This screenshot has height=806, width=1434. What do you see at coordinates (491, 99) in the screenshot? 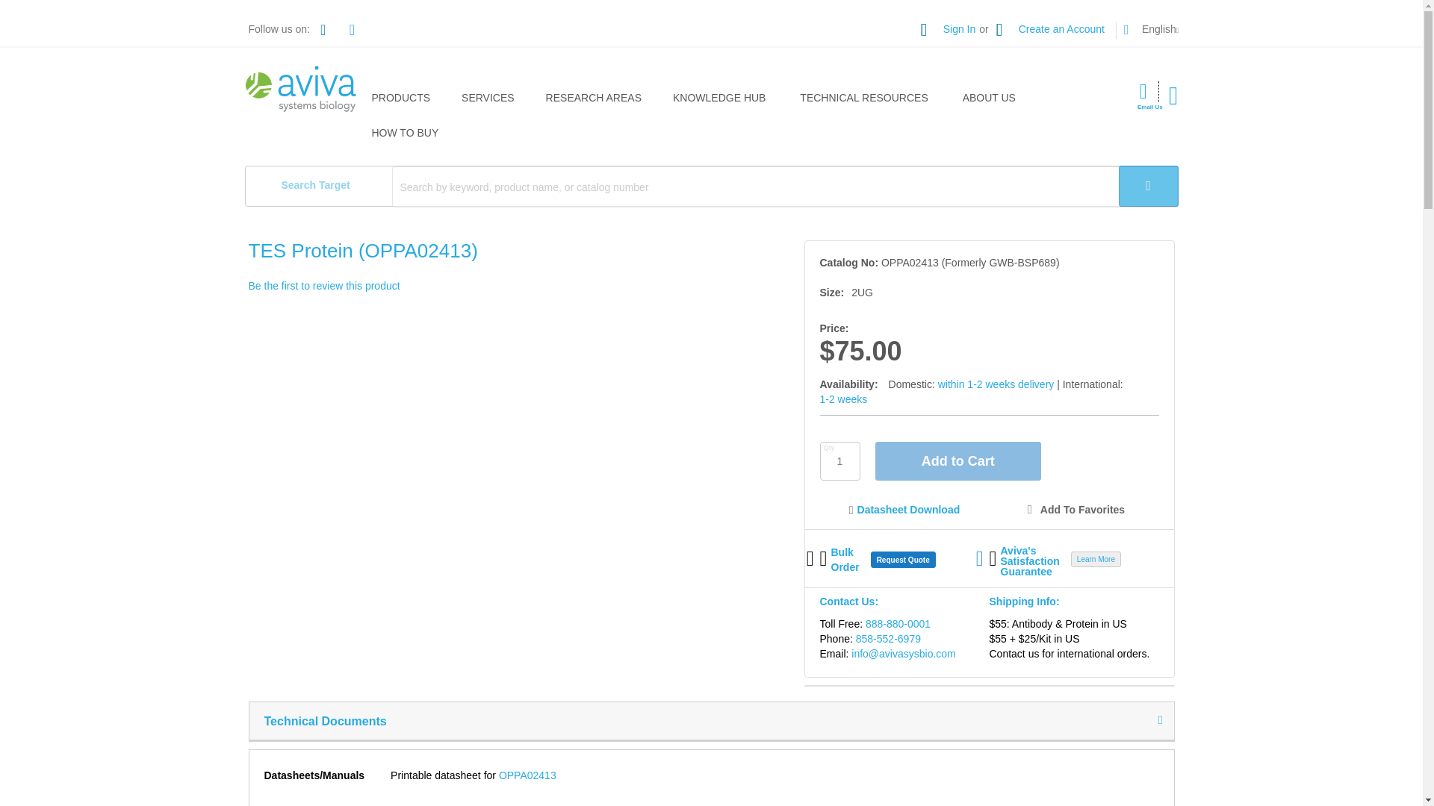
I see `SERVICES` at bounding box center [491, 99].